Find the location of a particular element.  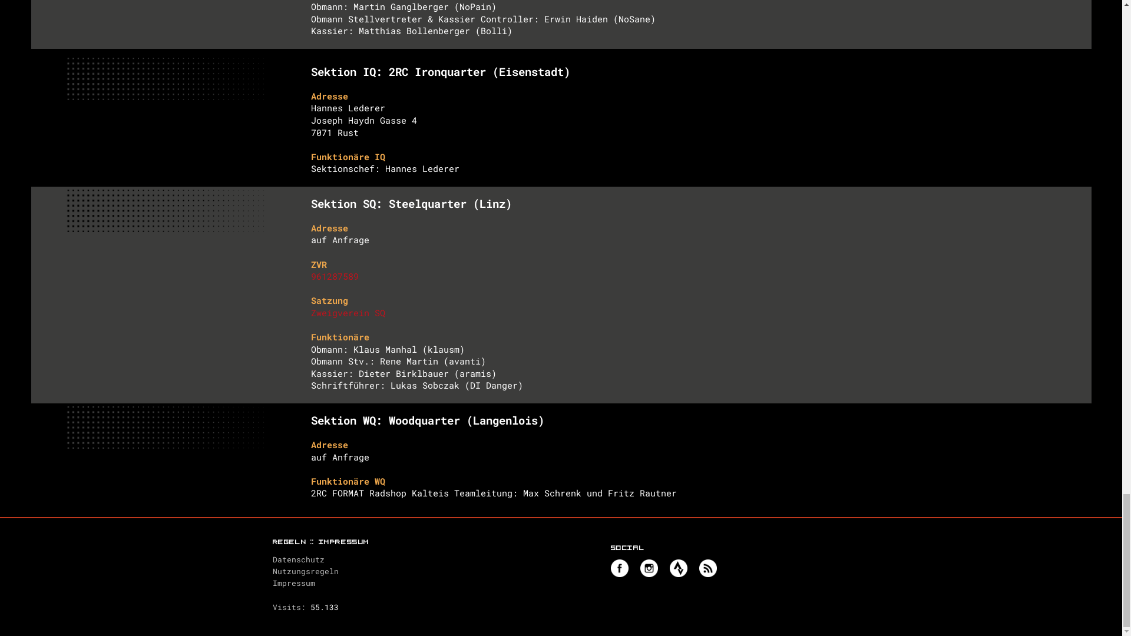

KONTAKT is located at coordinates (1070, 20).